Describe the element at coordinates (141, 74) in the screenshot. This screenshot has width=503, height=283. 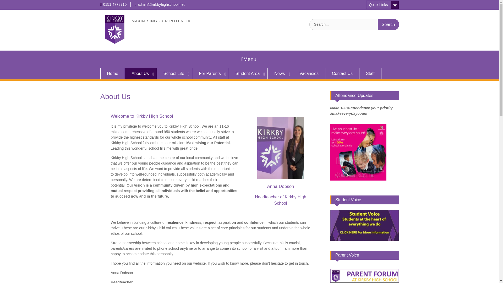
I see `About Us` at that location.